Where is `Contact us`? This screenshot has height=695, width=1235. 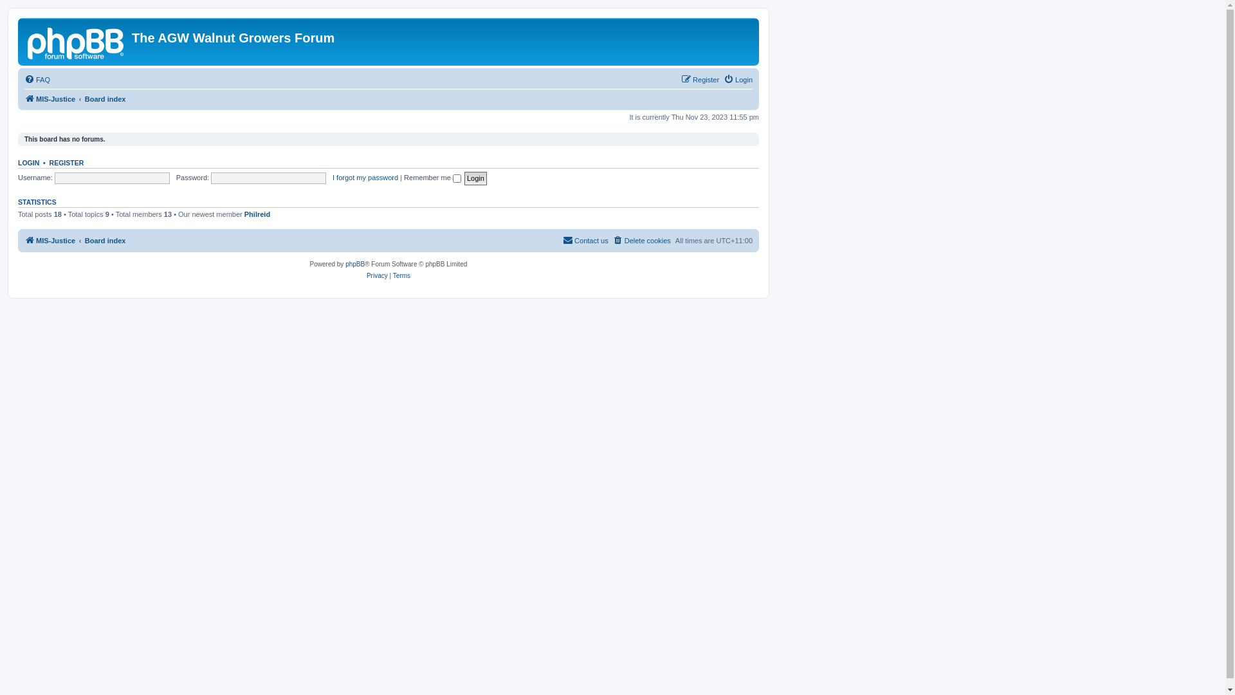 Contact us is located at coordinates (585, 241).